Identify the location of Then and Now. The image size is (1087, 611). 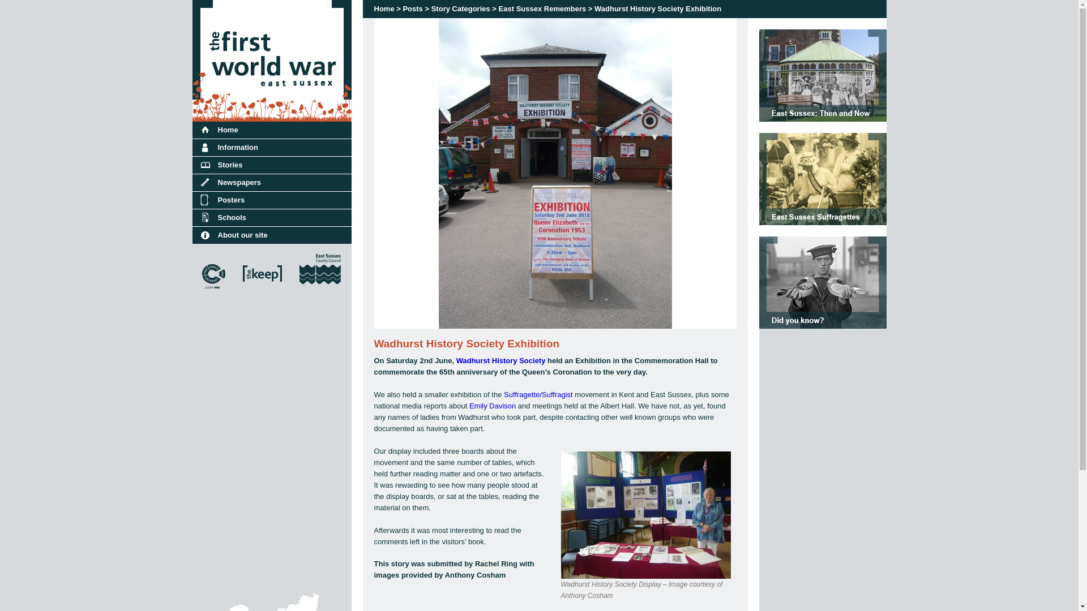
(822, 75).